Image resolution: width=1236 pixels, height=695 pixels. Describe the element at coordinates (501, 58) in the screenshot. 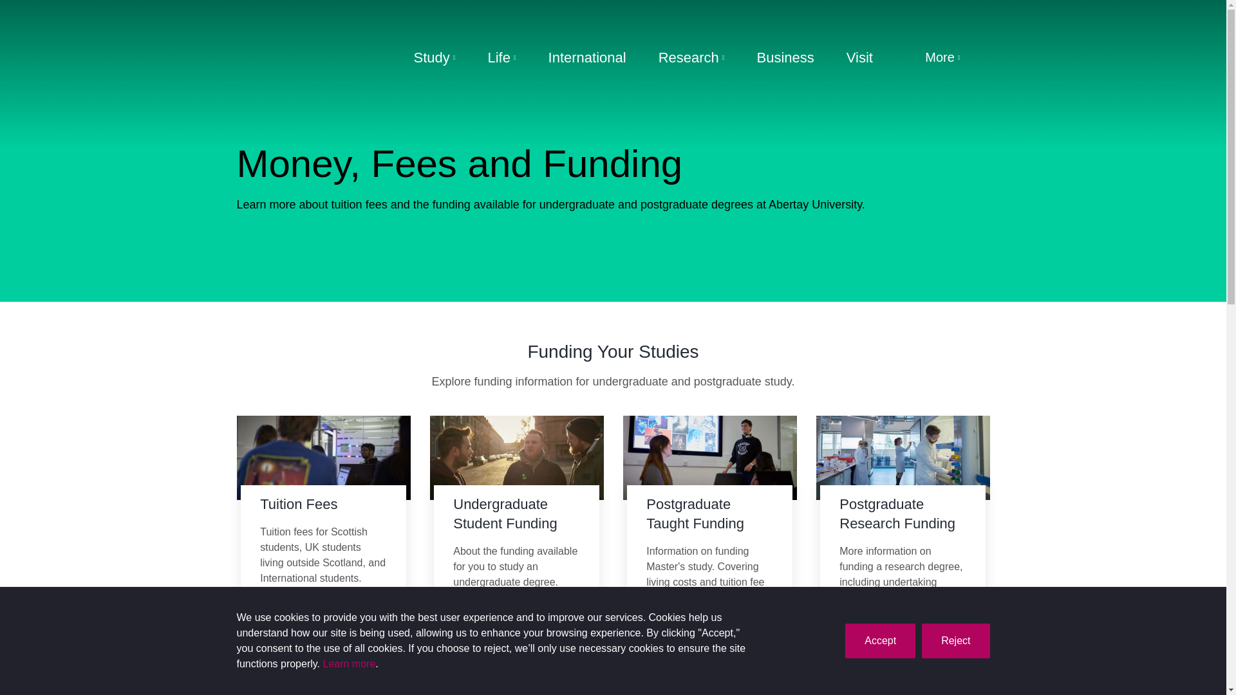

I see `Life` at that location.